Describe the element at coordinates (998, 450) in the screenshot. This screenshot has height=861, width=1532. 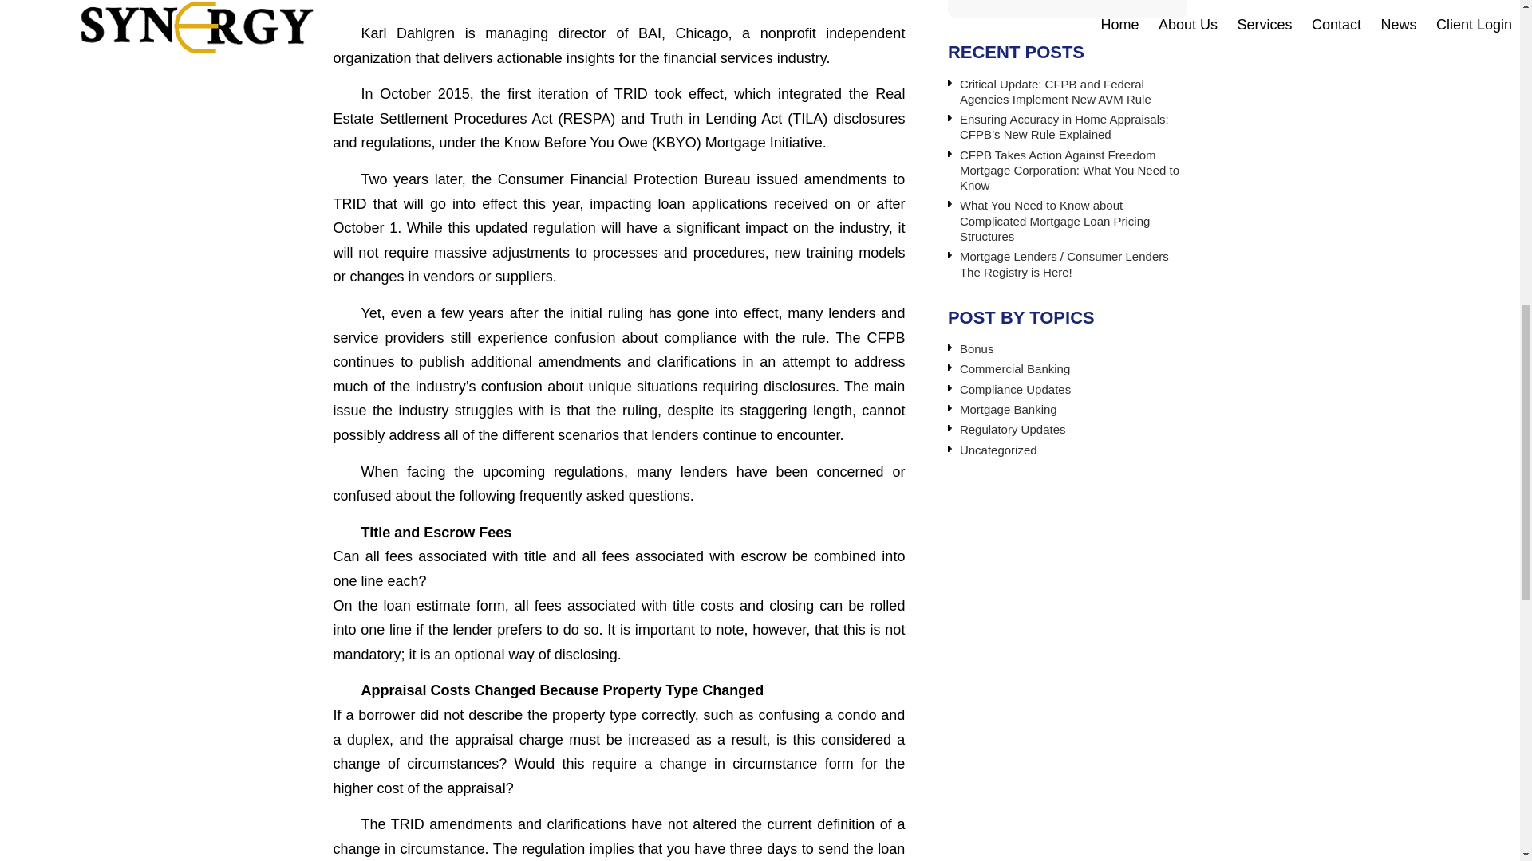
I see `Uncategorized` at that location.